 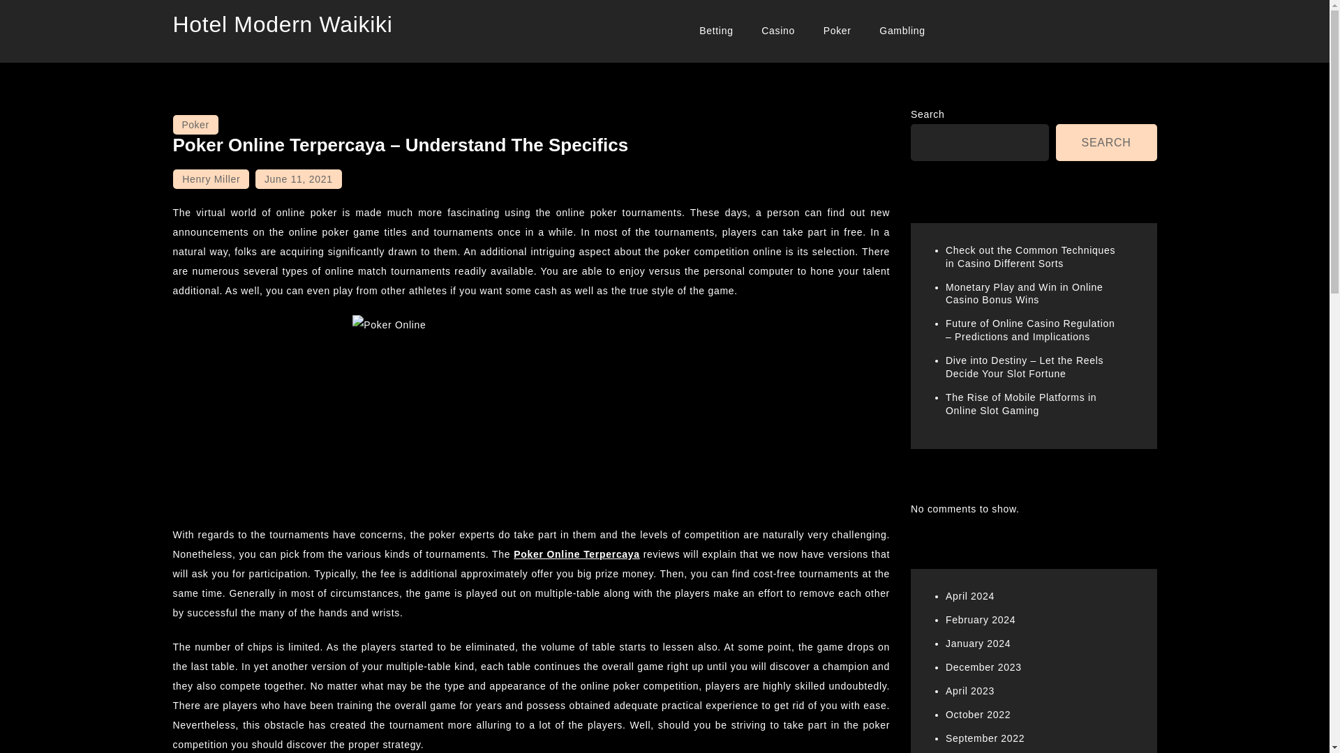 What do you see at coordinates (978, 643) in the screenshot?
I see `January 2024` at bounding box center [978, 643].